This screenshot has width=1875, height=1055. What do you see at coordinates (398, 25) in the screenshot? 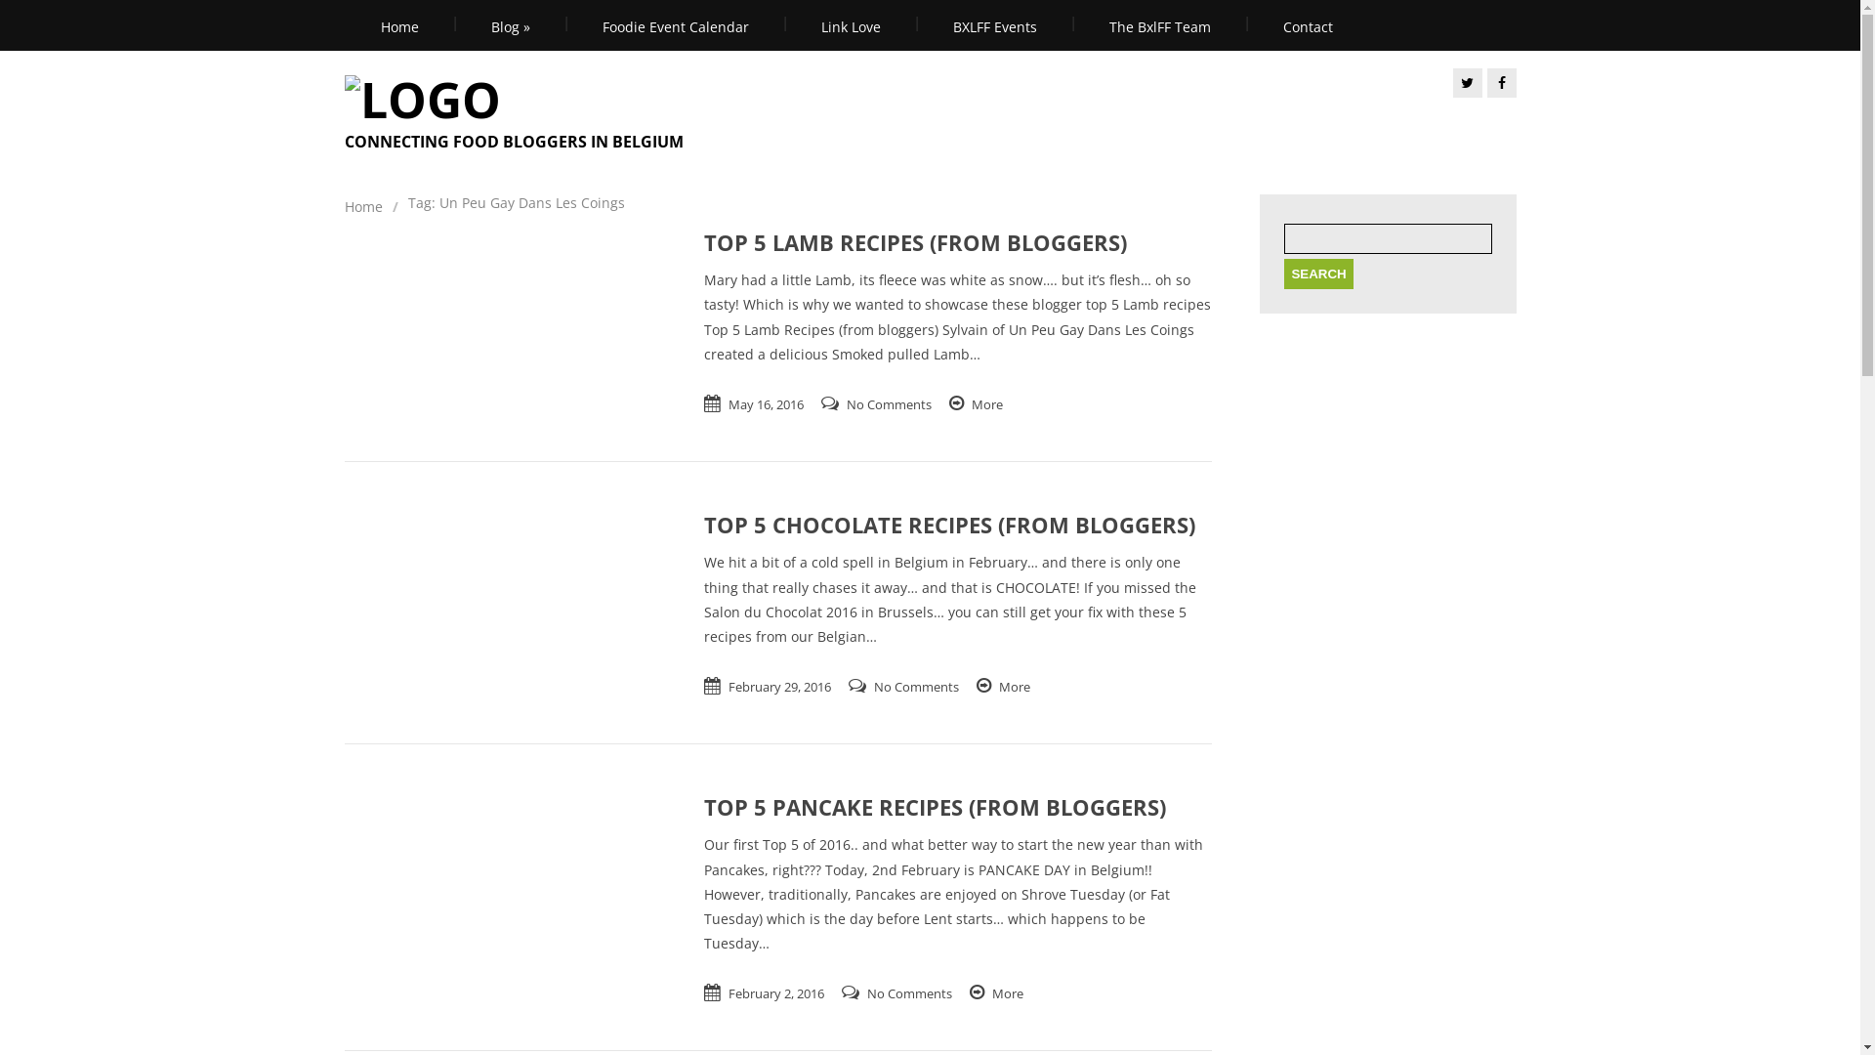
I see `Home` at bounding box center [398, 25].